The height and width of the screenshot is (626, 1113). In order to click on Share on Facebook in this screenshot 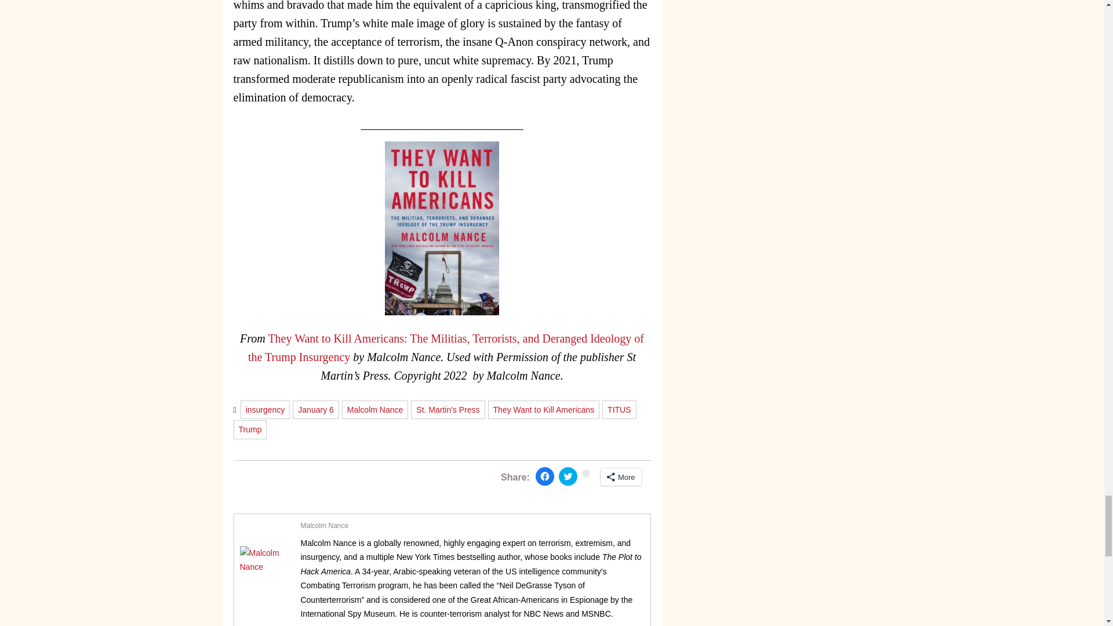, I will do `click(545, 476)`.